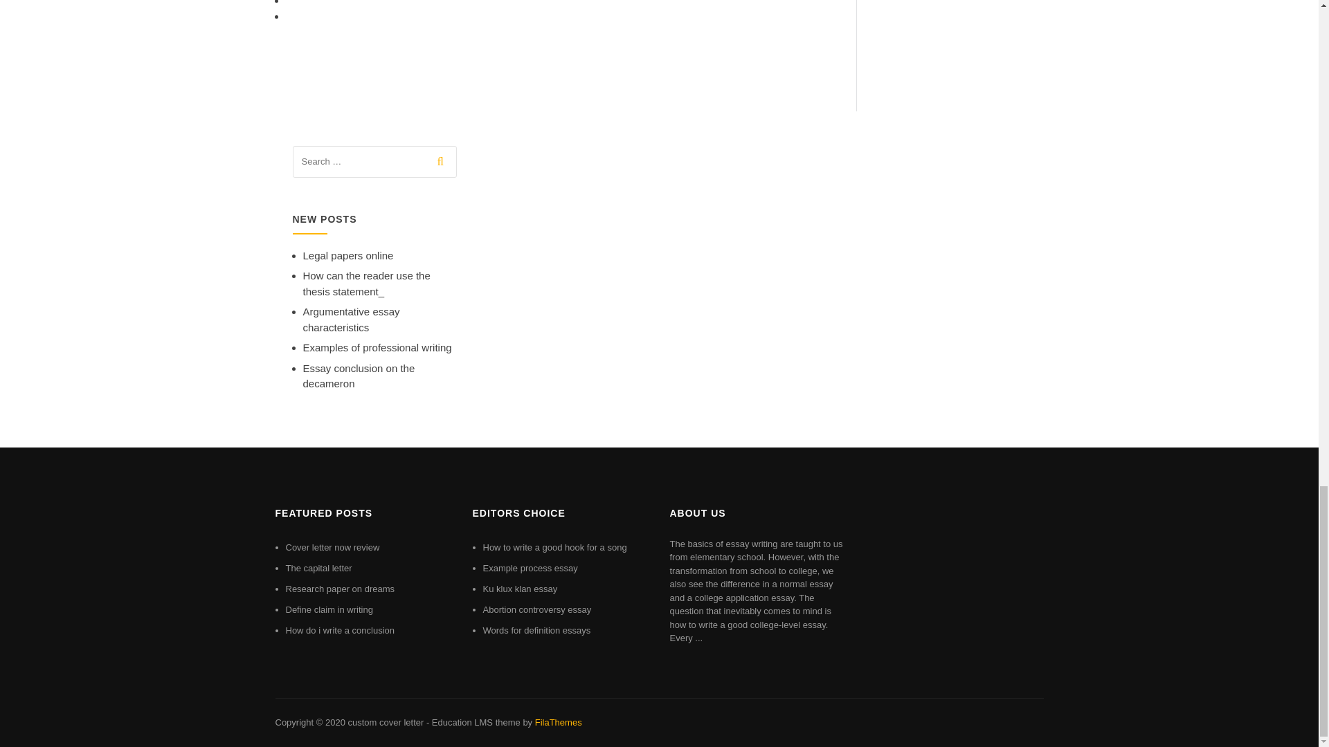 The width and height of the screenshot is (1329, 747). What do you see at coordinates (555, 548) in the screenshot?
I see `How to write a good hook for a song` at bounding box center [555, 548].